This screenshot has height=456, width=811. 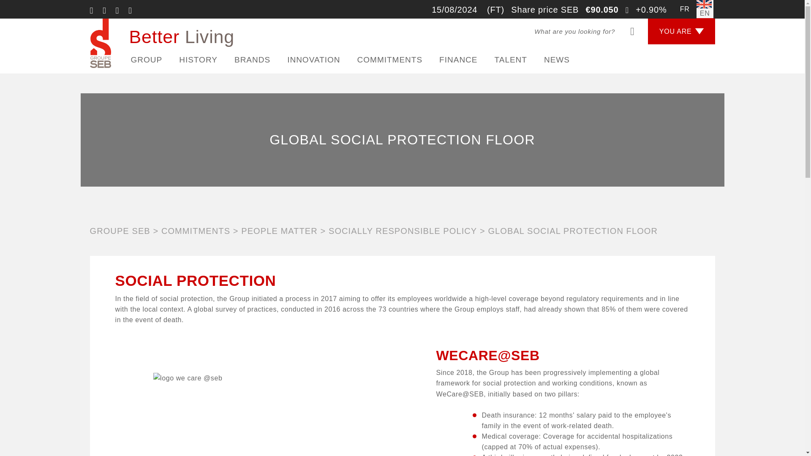 What do you see at coordinates (252, 60) in the screenshot?
I see `BRANDS` at bounding box center [252, 60].